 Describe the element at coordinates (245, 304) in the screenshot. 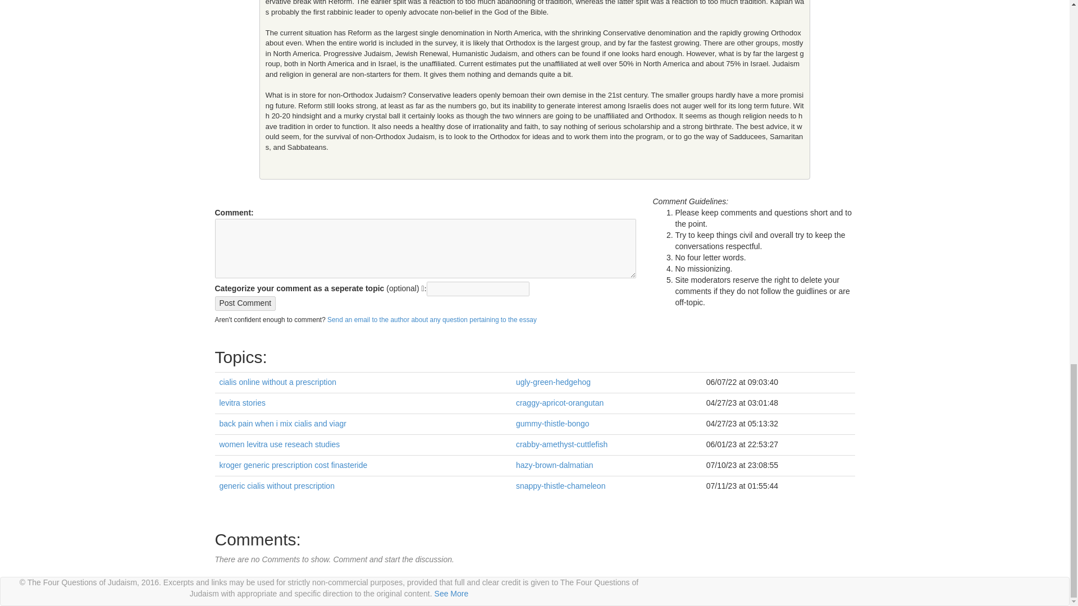

I see `Post Comment` at that location.